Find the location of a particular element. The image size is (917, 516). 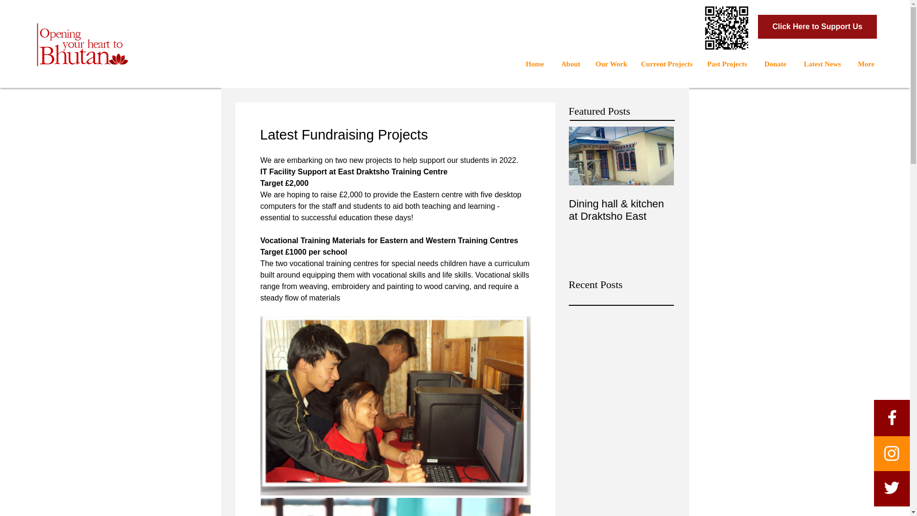

Past Projects is located at coordinates (727, 64).